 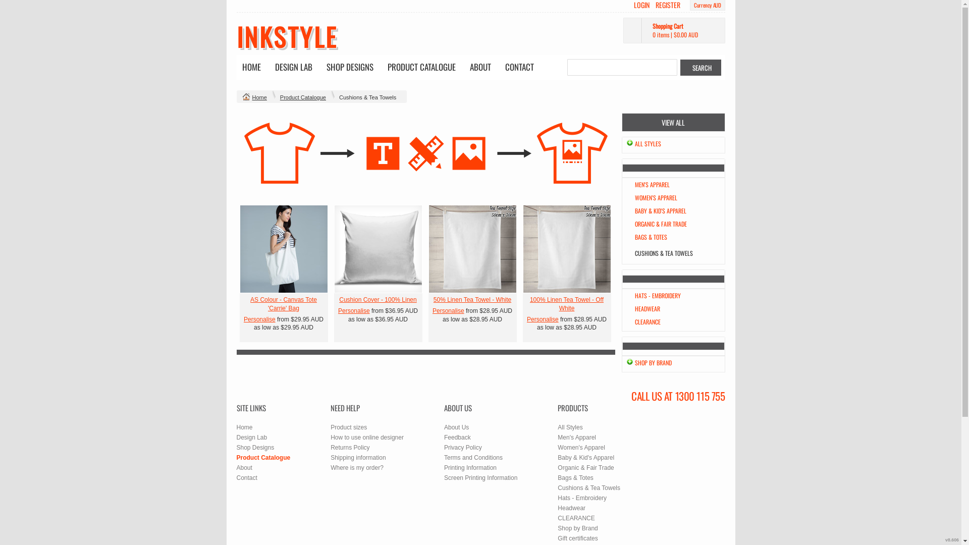 What do you see at coordinates (350, 68) in the screenshot?
I see `SHOP DESIGNS` at bounding box center [350, 68].